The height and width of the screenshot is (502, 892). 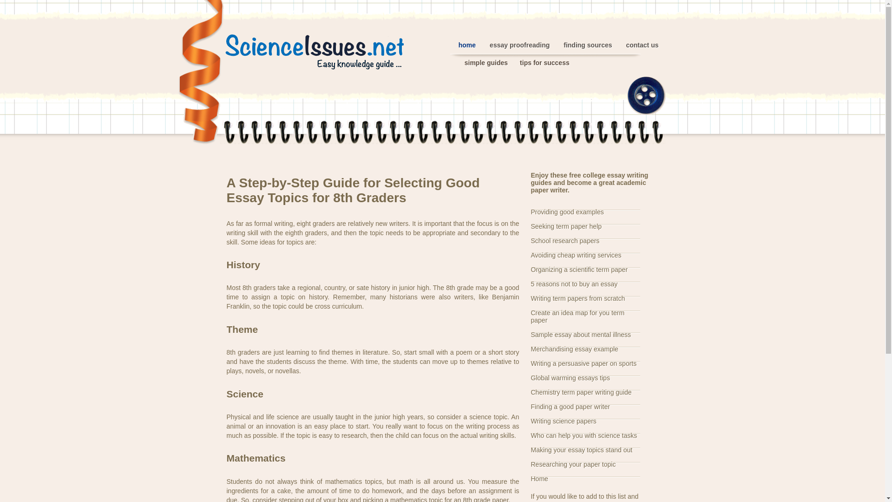 I want to click on Writing Term Papers From Scratch: Some Basic Prompts, so click(x=578, y=298).